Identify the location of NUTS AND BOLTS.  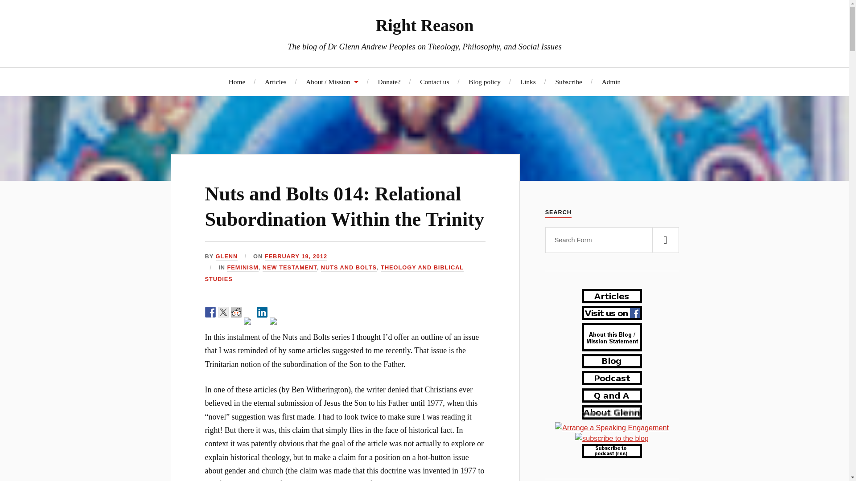
(349, 268).